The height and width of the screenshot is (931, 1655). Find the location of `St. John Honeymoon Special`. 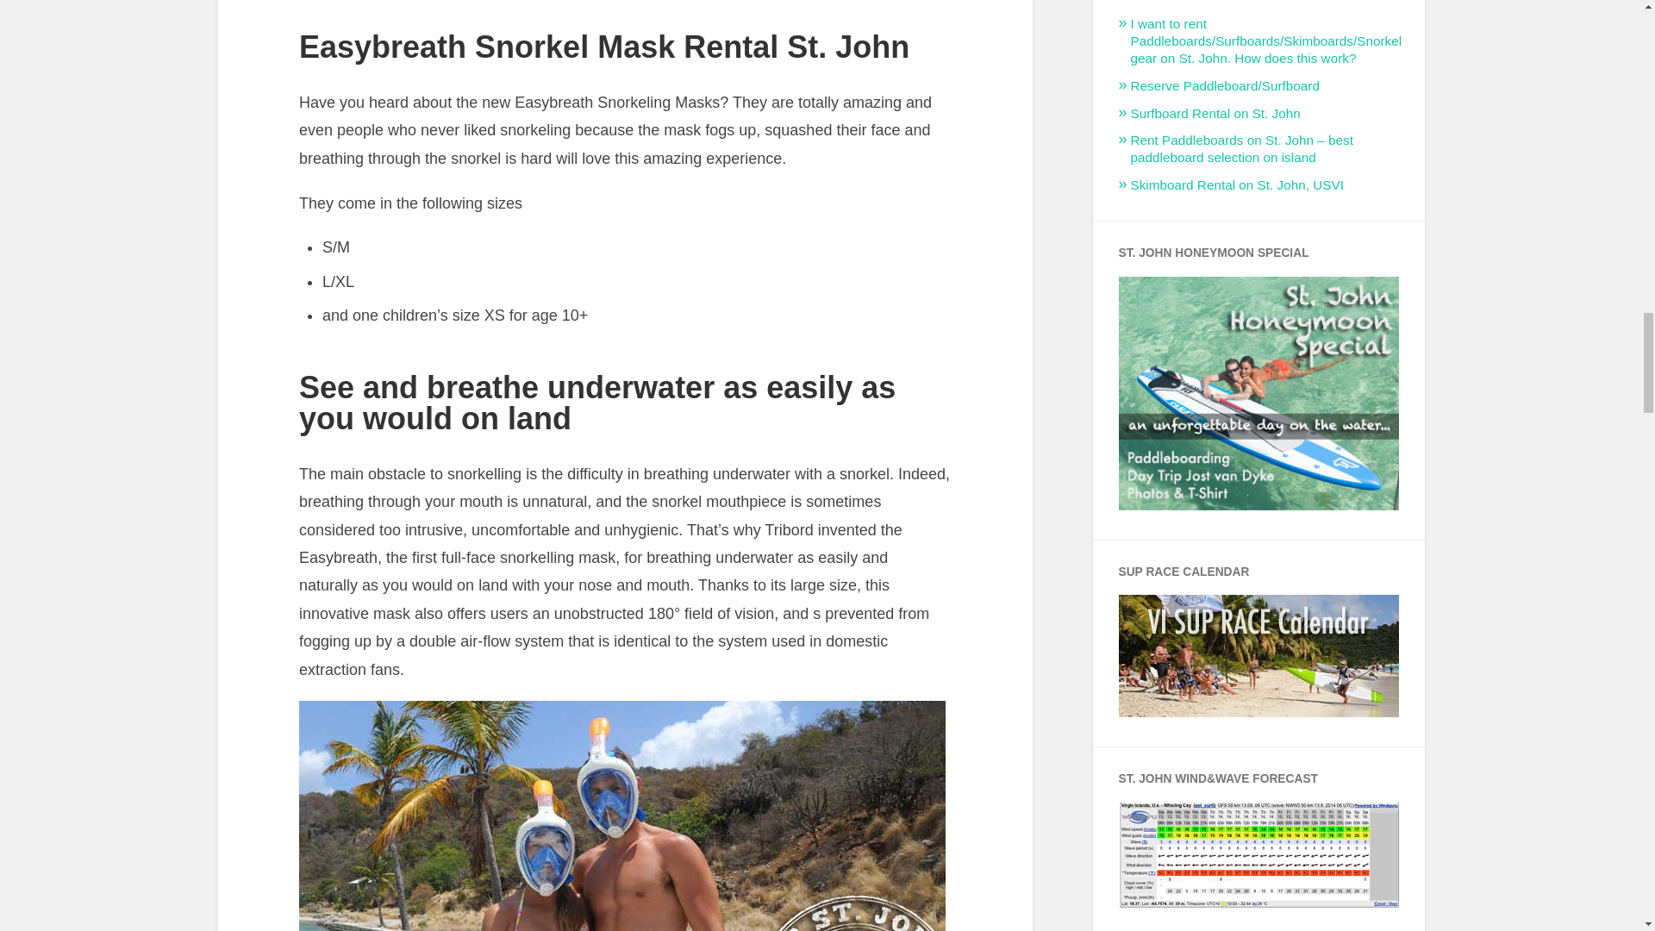

St. John Honeymoon Special is located at coordinates (1258, 505).